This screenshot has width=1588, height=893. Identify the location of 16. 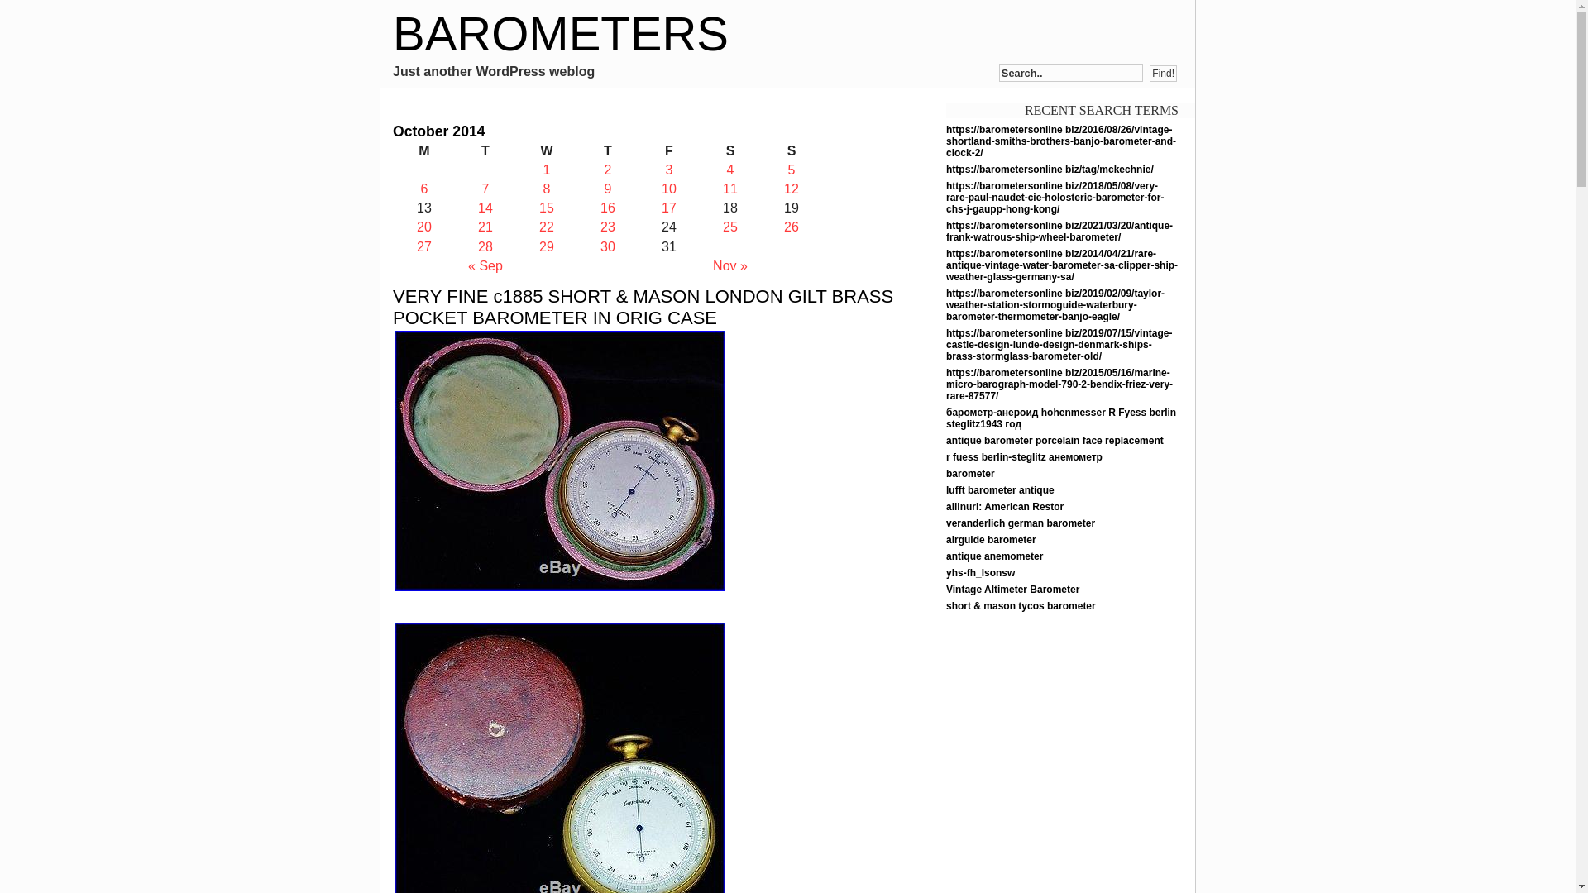
(607, 208).